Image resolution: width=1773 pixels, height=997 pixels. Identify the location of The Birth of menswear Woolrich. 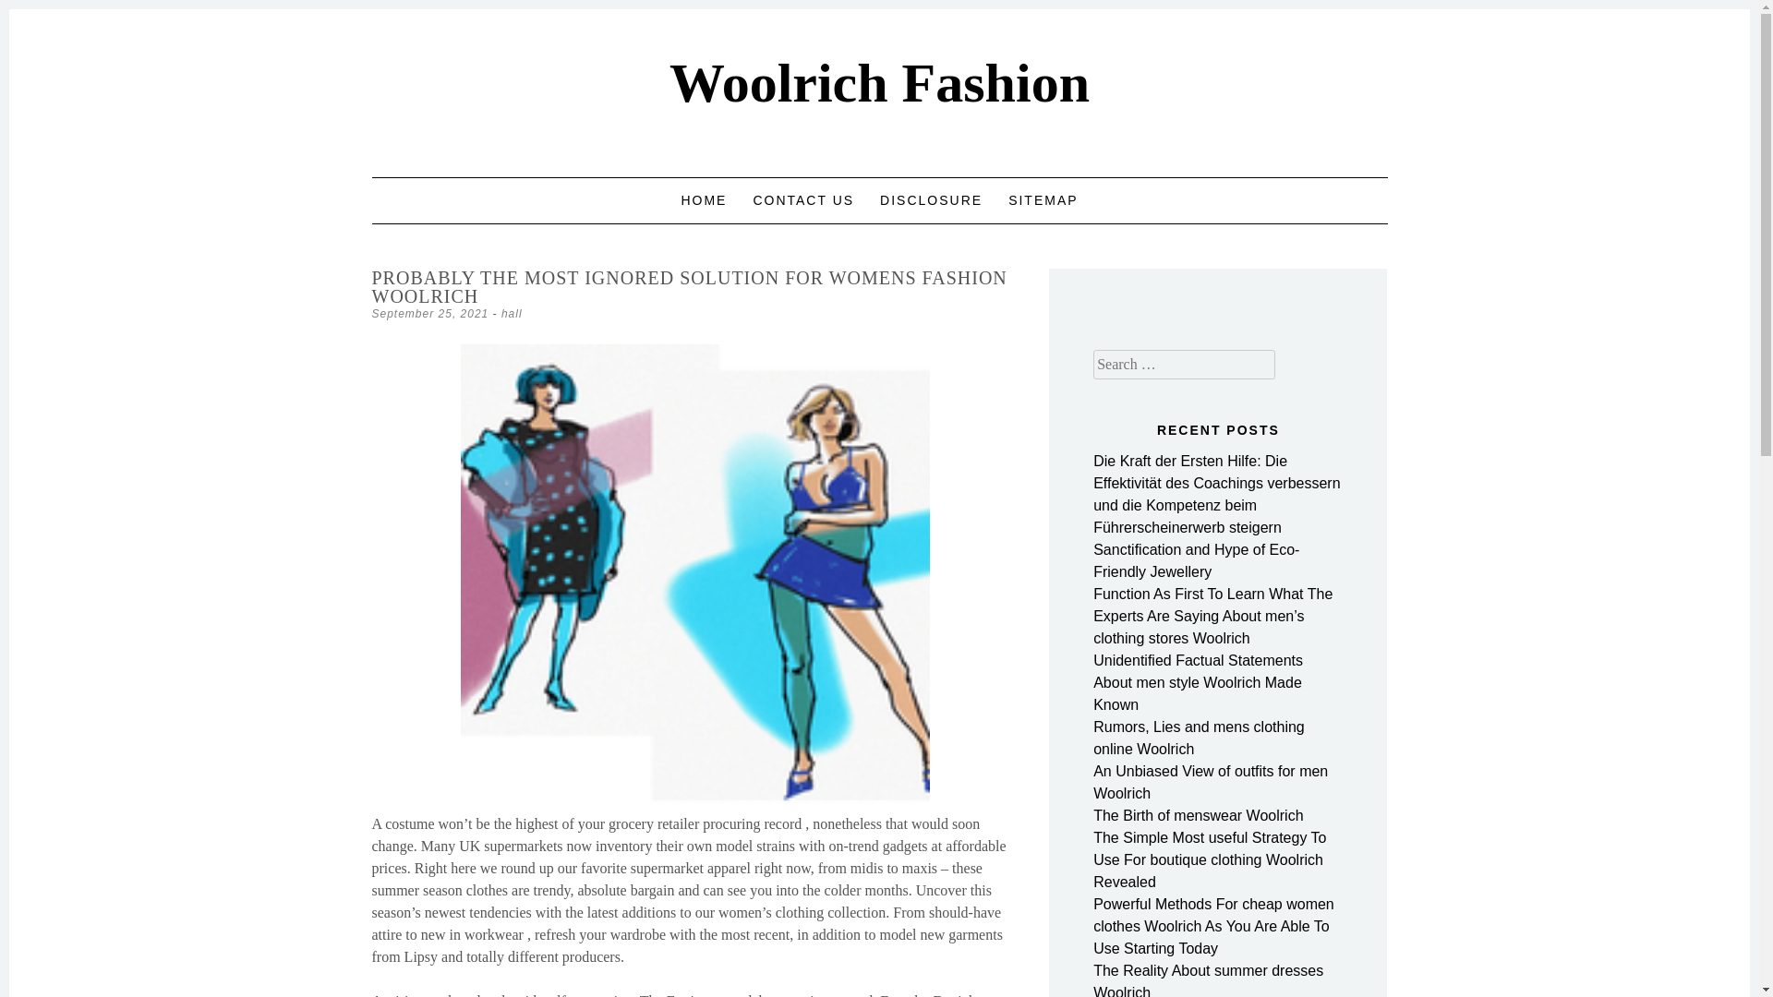
(1199, 815).